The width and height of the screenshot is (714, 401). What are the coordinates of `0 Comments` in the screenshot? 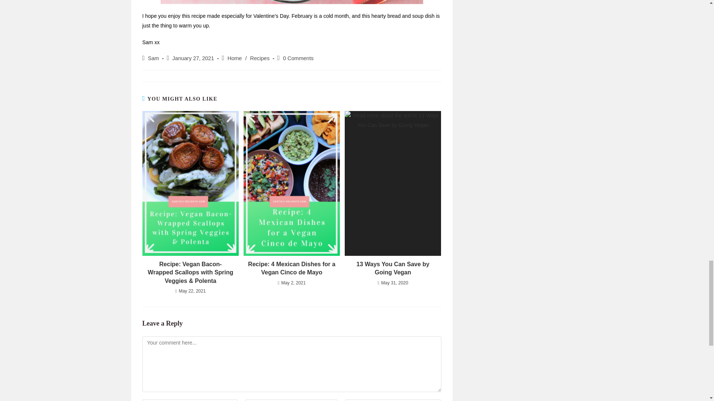 It's located at (298, 58).